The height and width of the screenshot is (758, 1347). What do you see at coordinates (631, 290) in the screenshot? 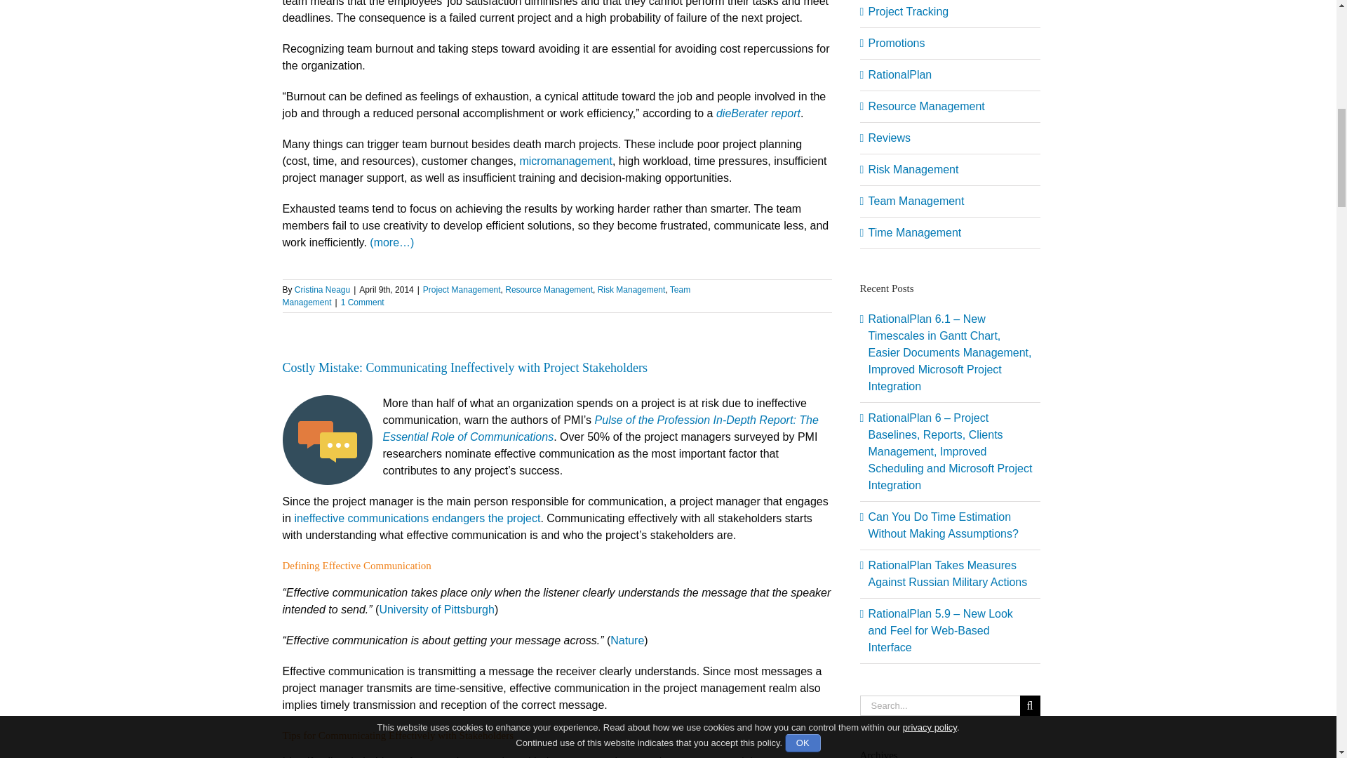
I see `Risk Management` at bounding box center [631, 290].